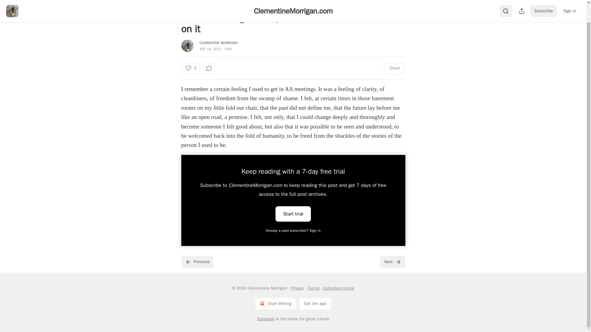  I want to click on Start trial, so click(293, 214).